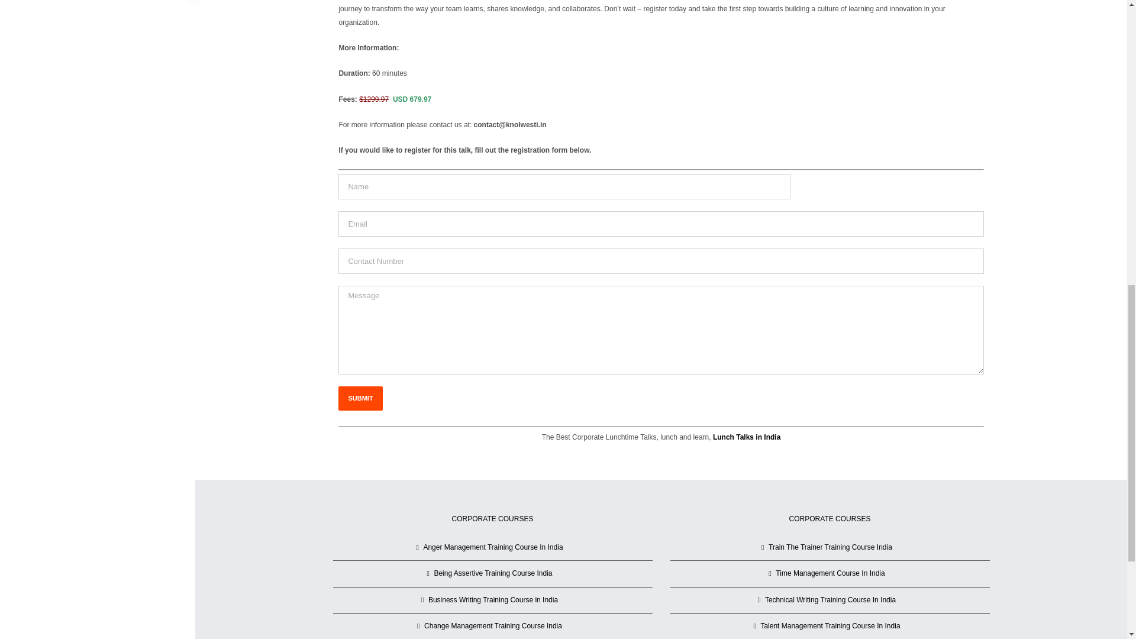 The width and height of the screenshot is (1136, 639). Describe the element at coordinates (830, 600) in the screenshot. I see `Technical Writing Training Course In India` at that location.